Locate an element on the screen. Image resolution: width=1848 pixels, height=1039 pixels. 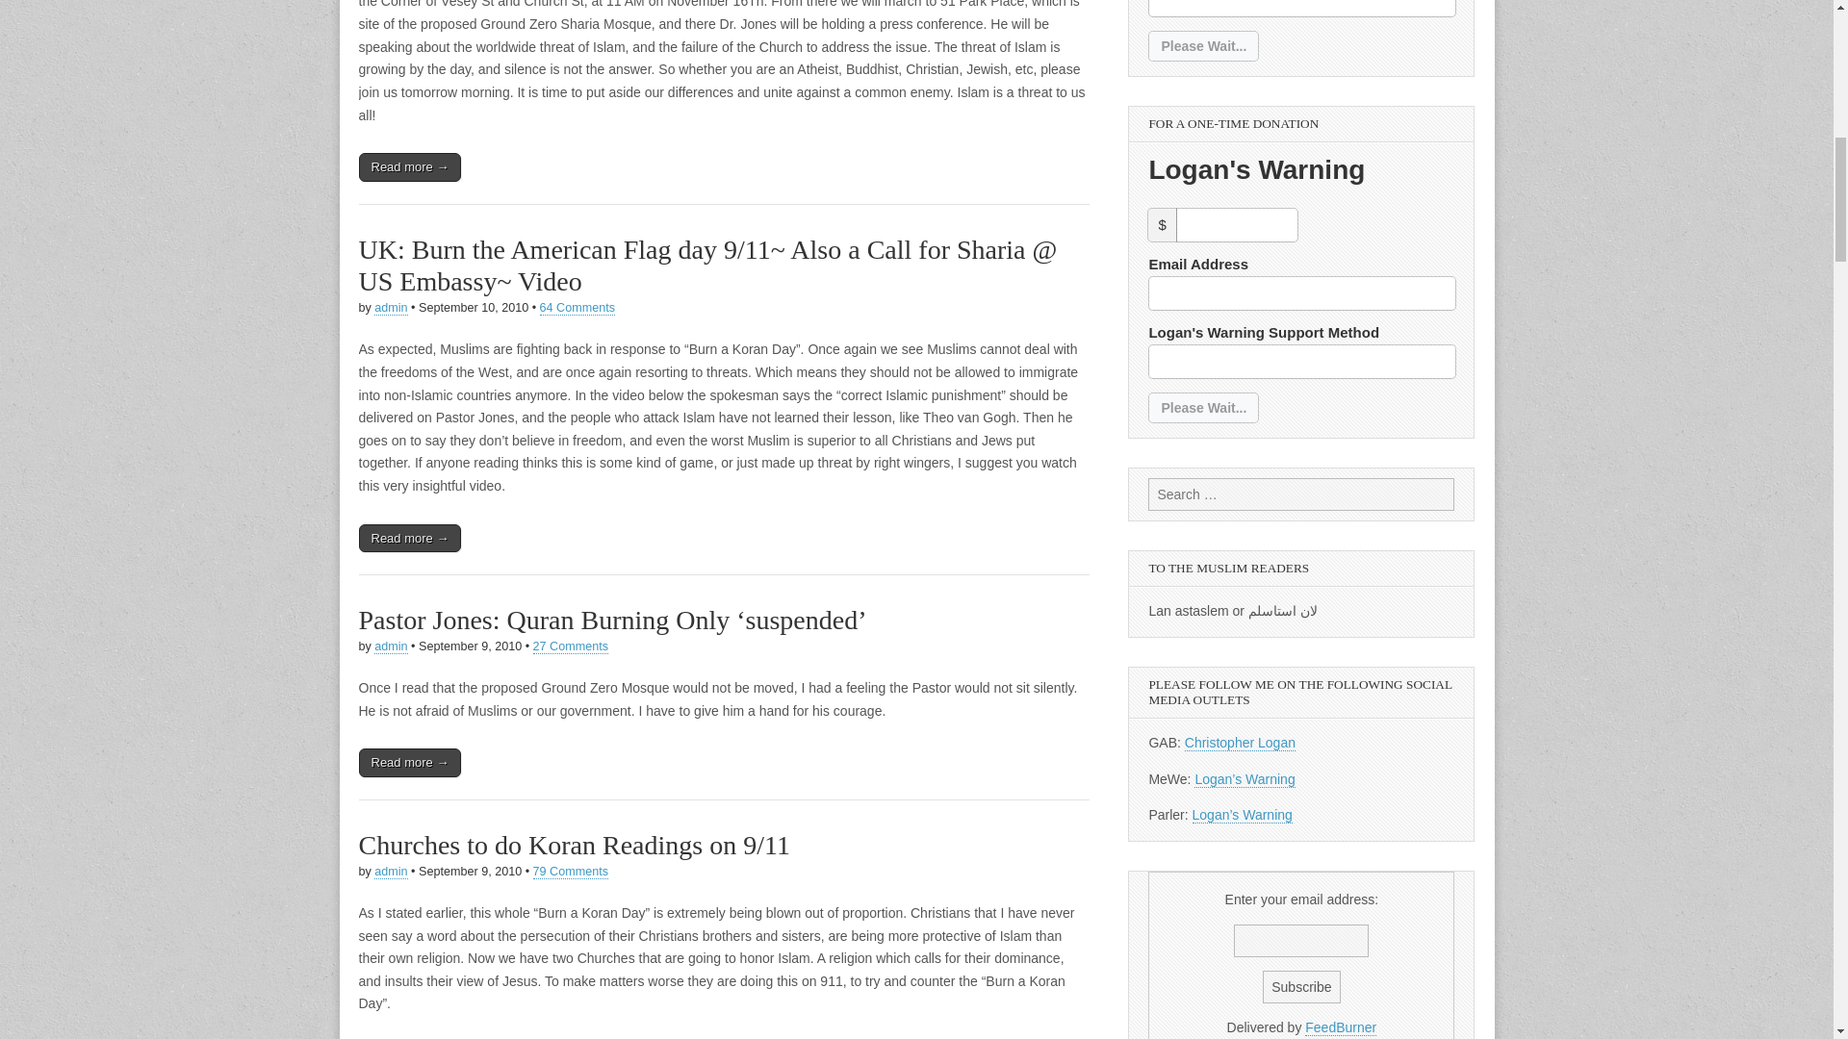
Subscribe is located at coordinates (1301, 987).